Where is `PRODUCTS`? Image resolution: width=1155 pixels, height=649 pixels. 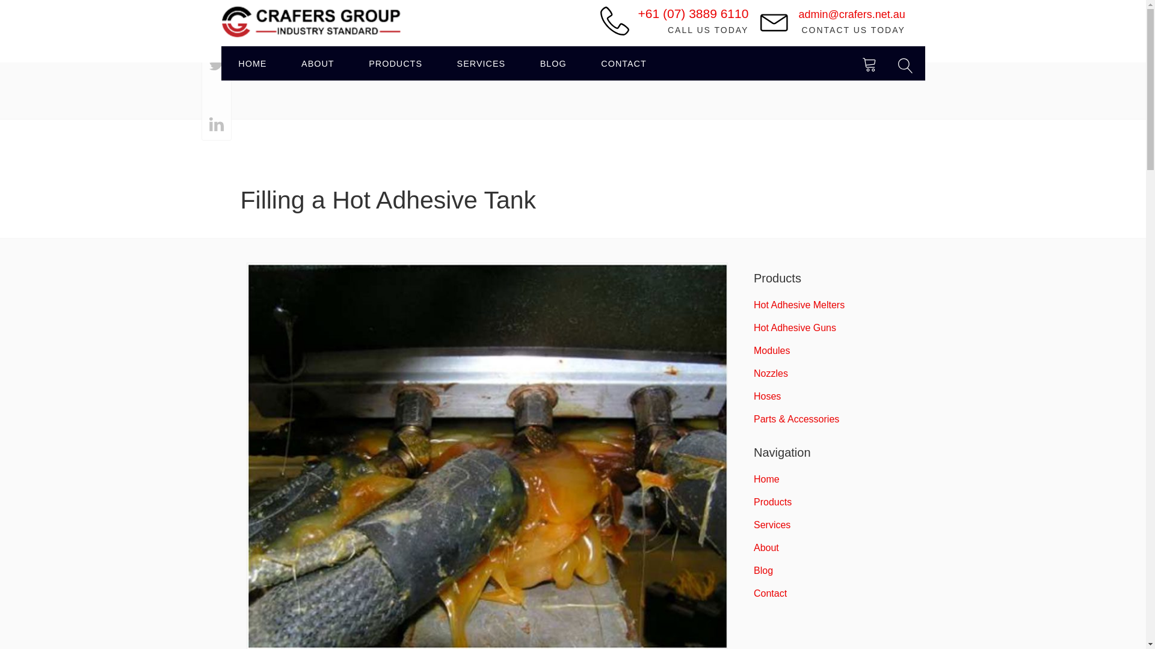 PRODUCTS is located at coordinates (395, 62).